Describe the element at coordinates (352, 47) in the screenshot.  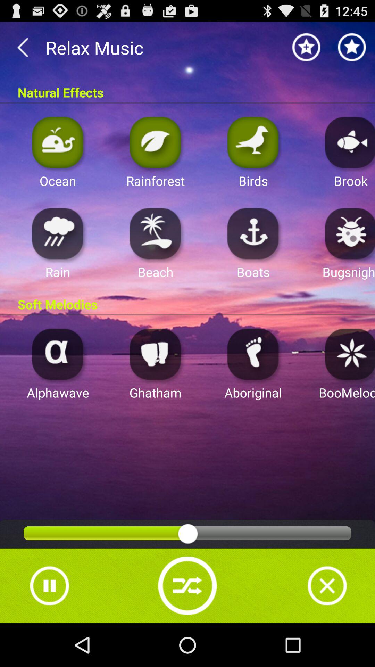
I see `to mark it favorite` at that location.